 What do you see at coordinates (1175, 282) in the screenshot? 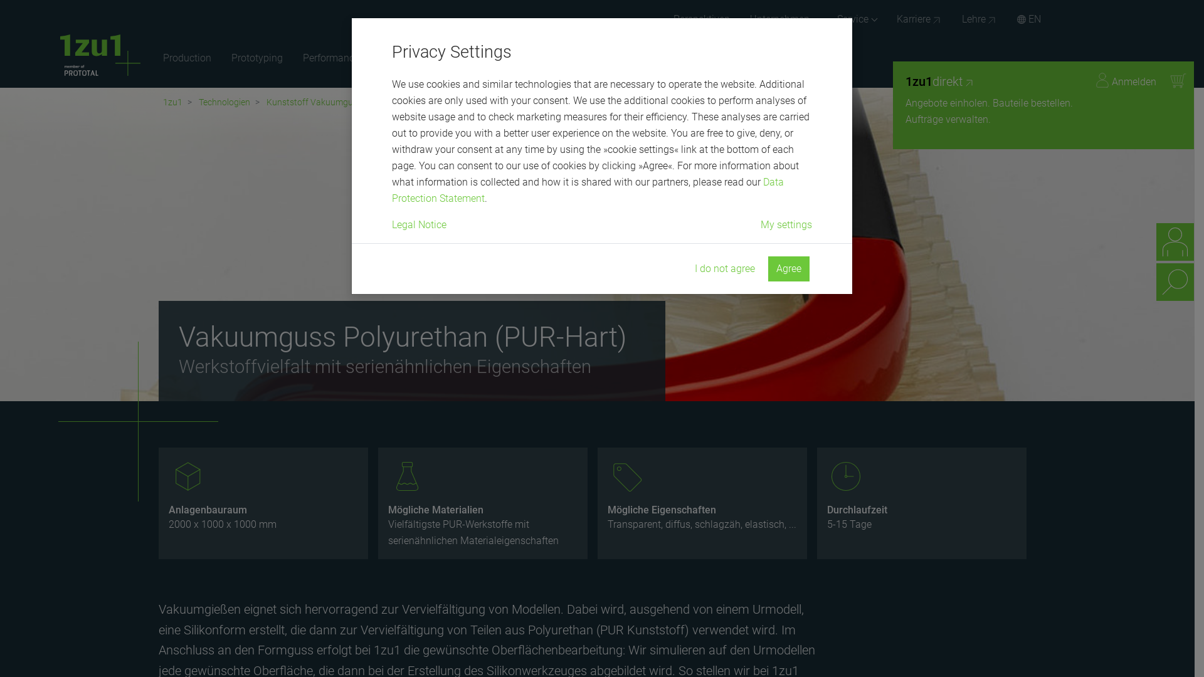
I see `Suche` at bounding box center [1175, 282].